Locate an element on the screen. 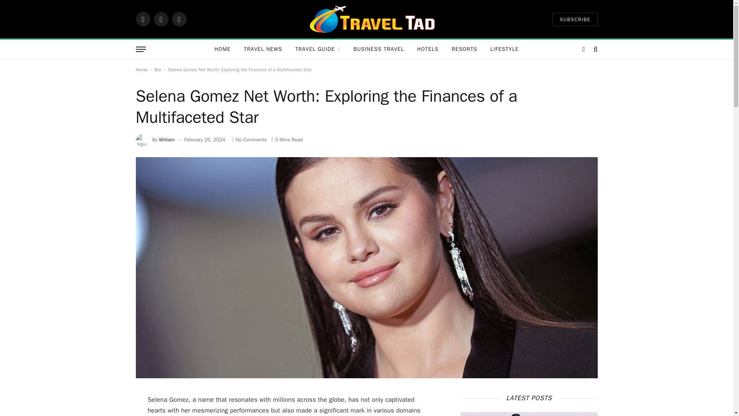 The height and width of the screenshot is (416, 739). TravelTad is located at coordinates (373, 19).